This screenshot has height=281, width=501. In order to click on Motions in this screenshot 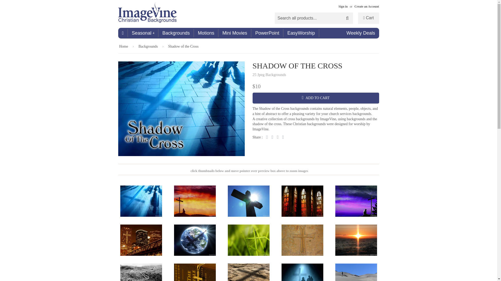, I will do `click(206, 33)`.